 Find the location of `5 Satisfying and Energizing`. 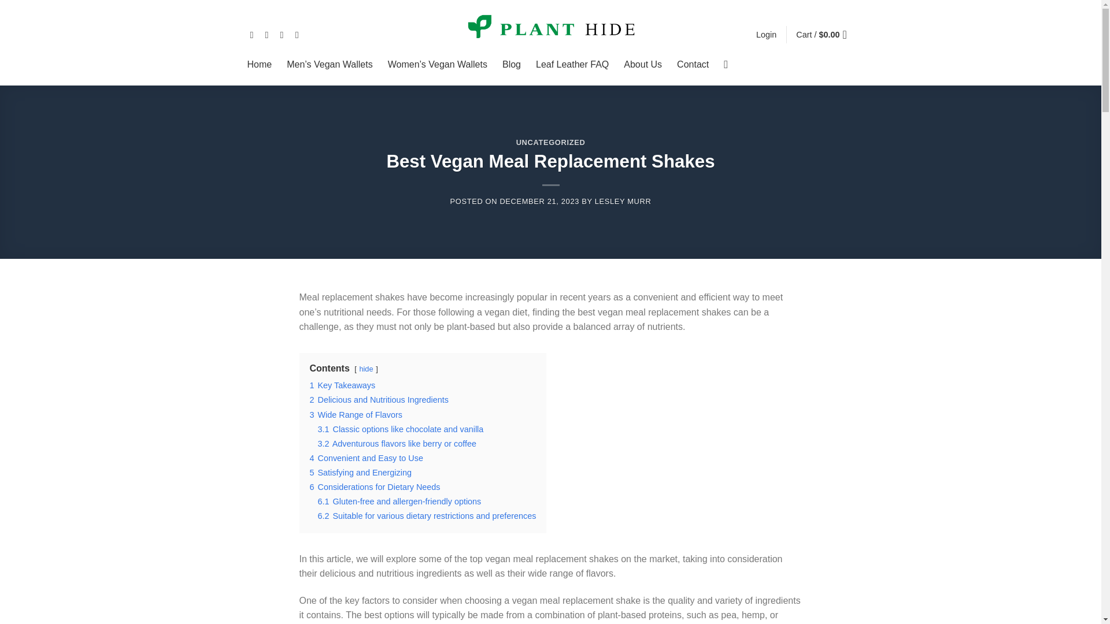

5 Satisfying and Energizing is located at coordinates (361, 473).